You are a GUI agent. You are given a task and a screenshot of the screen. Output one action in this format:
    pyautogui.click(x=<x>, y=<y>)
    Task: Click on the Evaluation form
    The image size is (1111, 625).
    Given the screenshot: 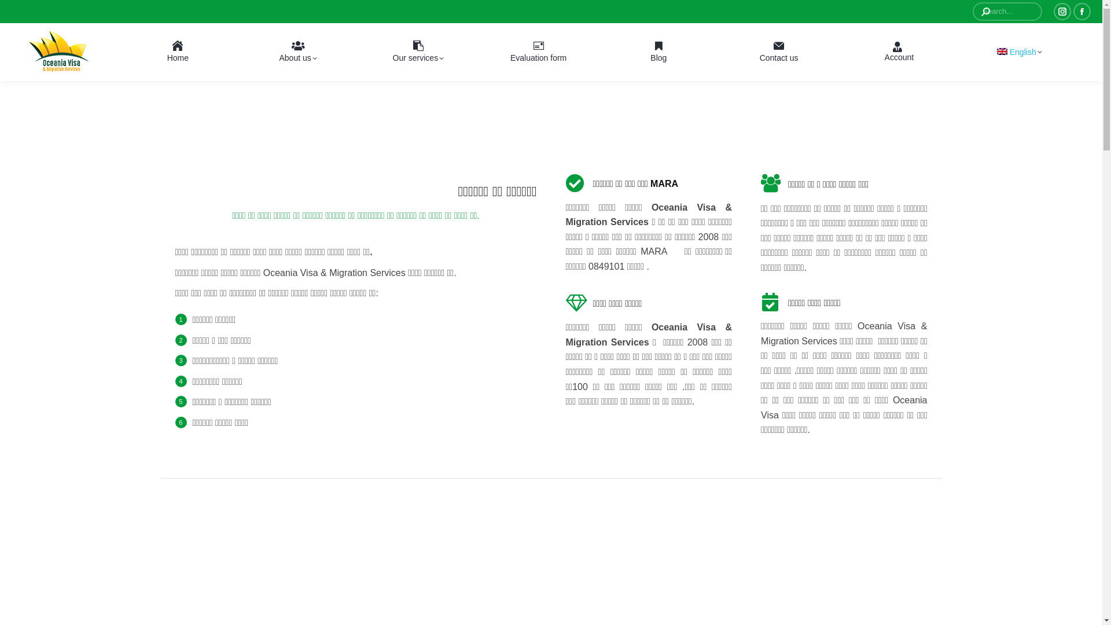 What is the action you would take?
    pyautogui.click(x=538, y=52)
    